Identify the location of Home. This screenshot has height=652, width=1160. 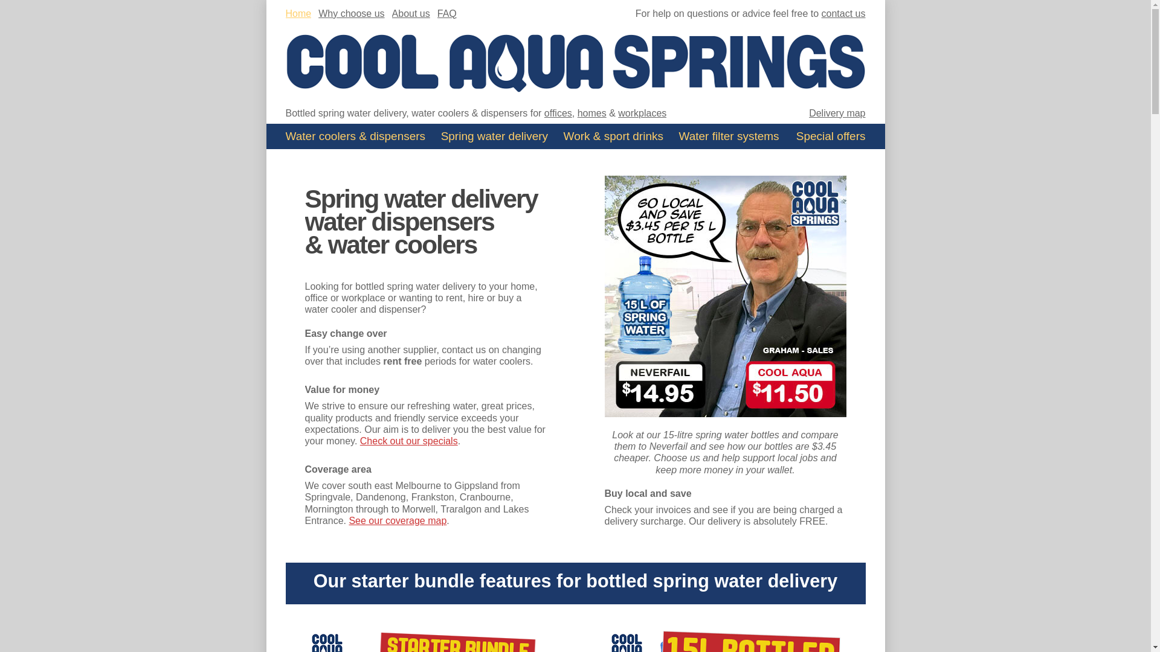
(298, 13).